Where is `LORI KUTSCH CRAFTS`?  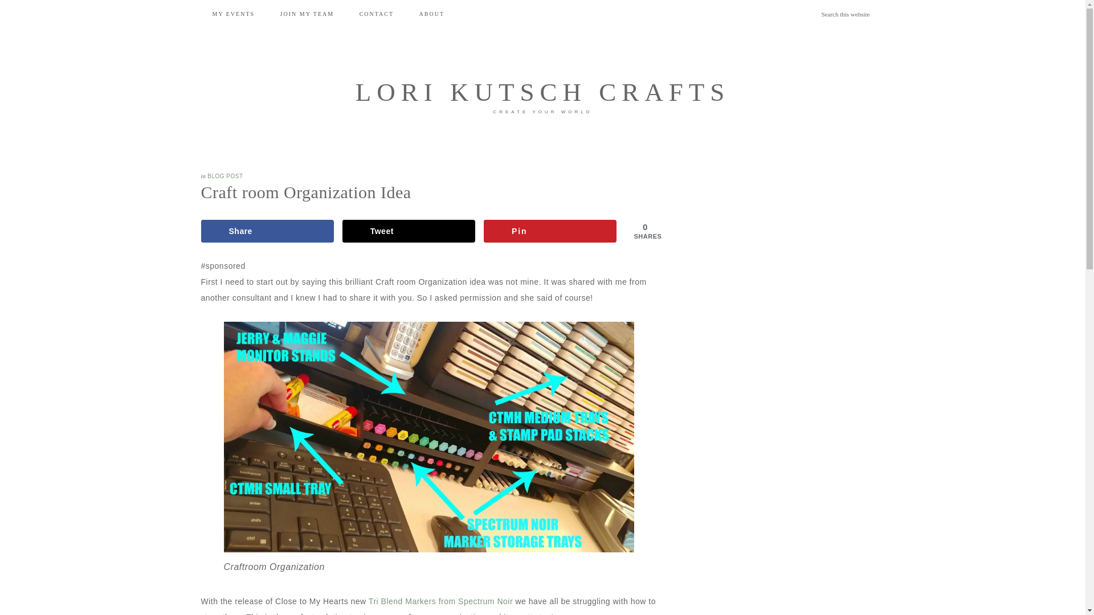
LORI KUTSCH CRAFTS is located at coordinates (543, 92).